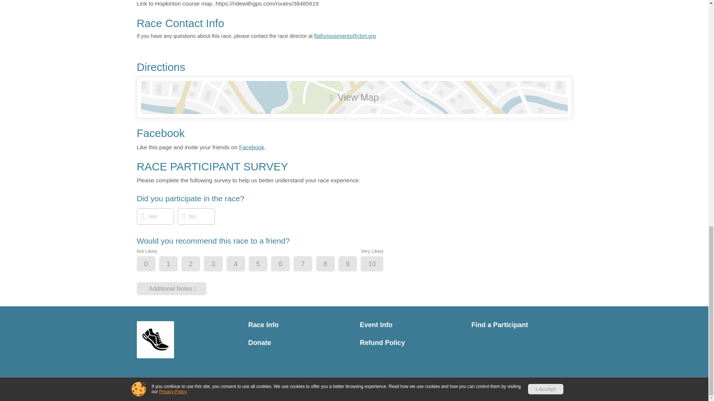  What do you see at coordinates (354, 97) in the screenshot?
I see `View Map` at bounding box center [354, 97].